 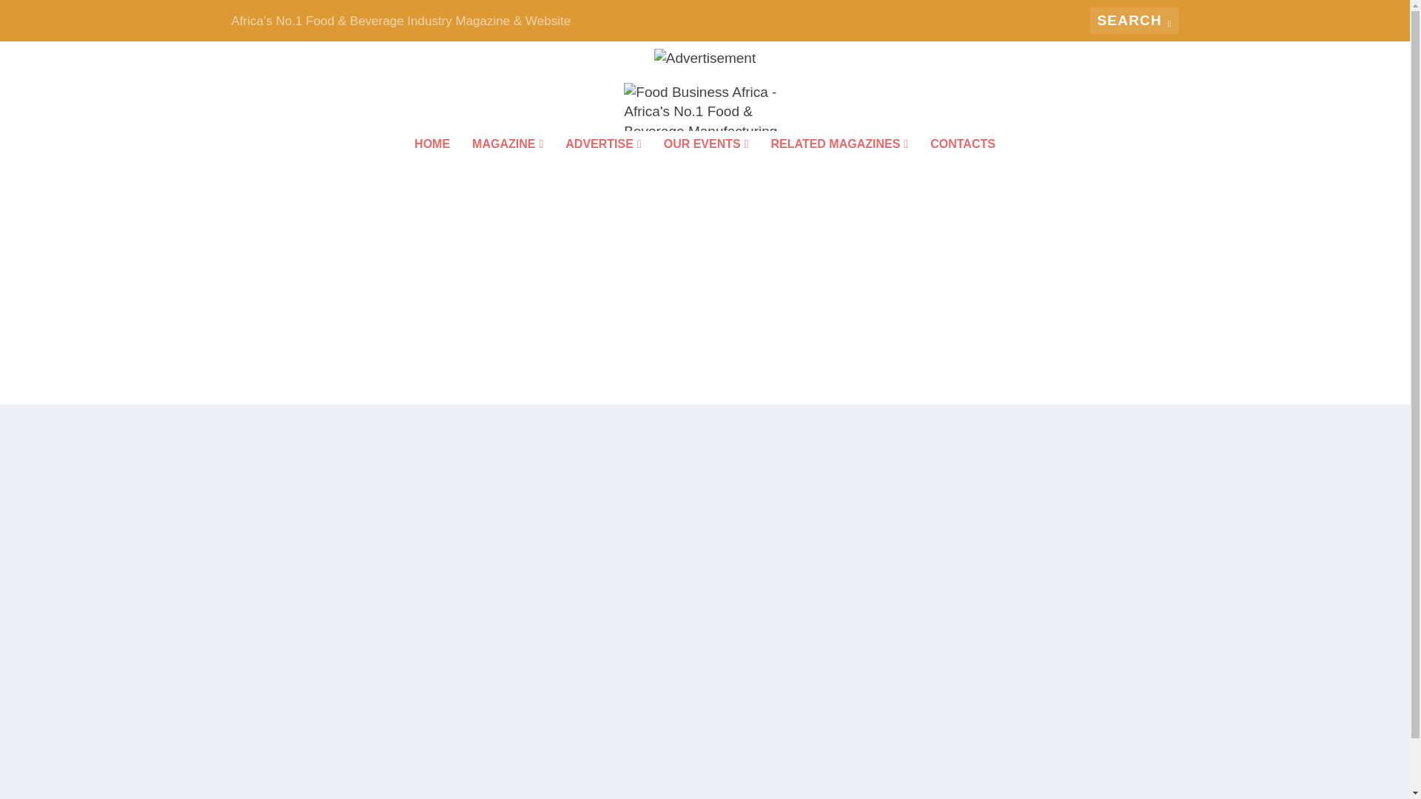 I want to click on MAGAZINE, so click(x=507, y=164).